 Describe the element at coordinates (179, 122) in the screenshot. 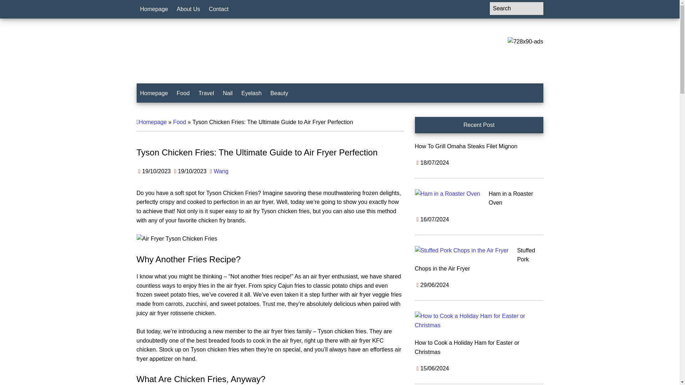

I see `Food` at that location.